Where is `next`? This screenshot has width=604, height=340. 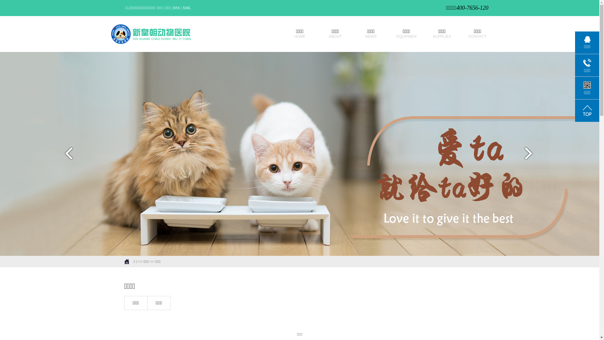 next is located at coordinates (532, 156).